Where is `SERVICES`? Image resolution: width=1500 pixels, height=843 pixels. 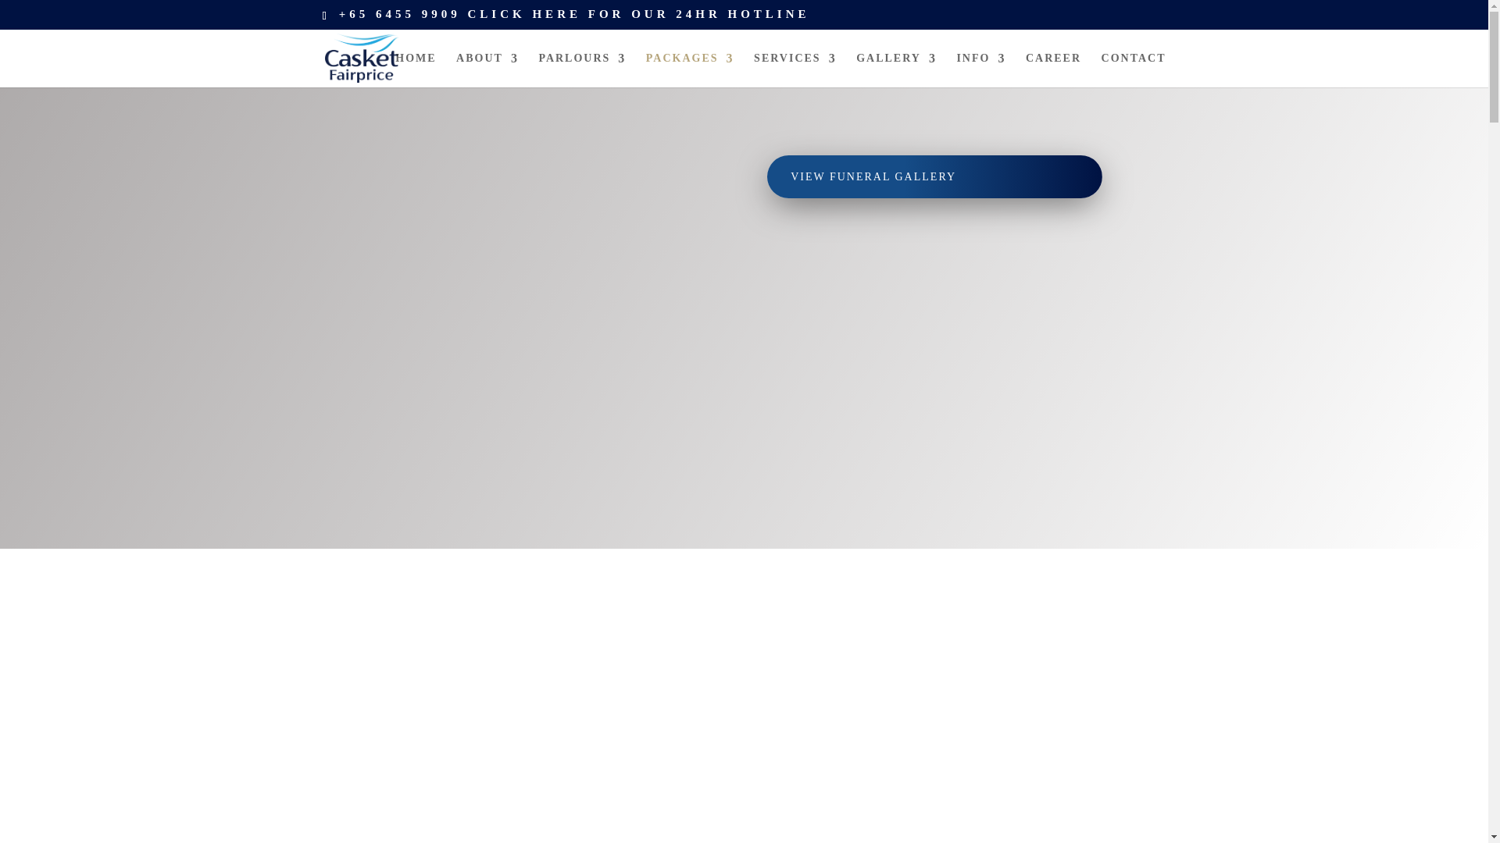 SERVICES is located at coordinates (795, 70).